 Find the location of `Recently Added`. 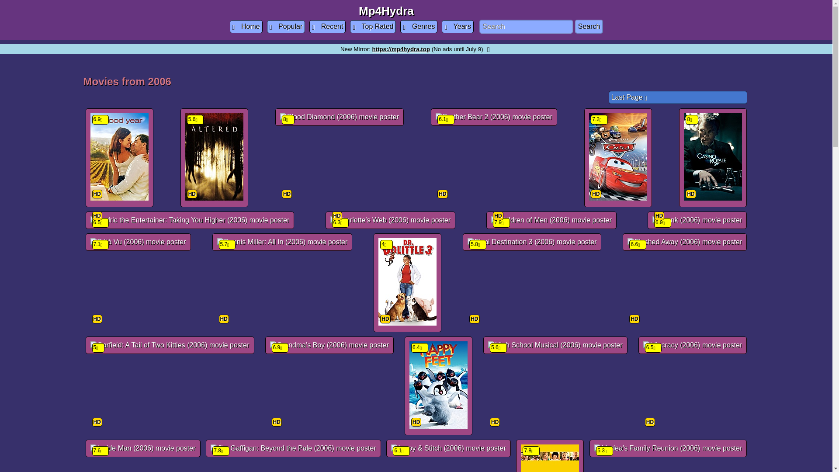

Recently Added is located at coordinates (328, 26).